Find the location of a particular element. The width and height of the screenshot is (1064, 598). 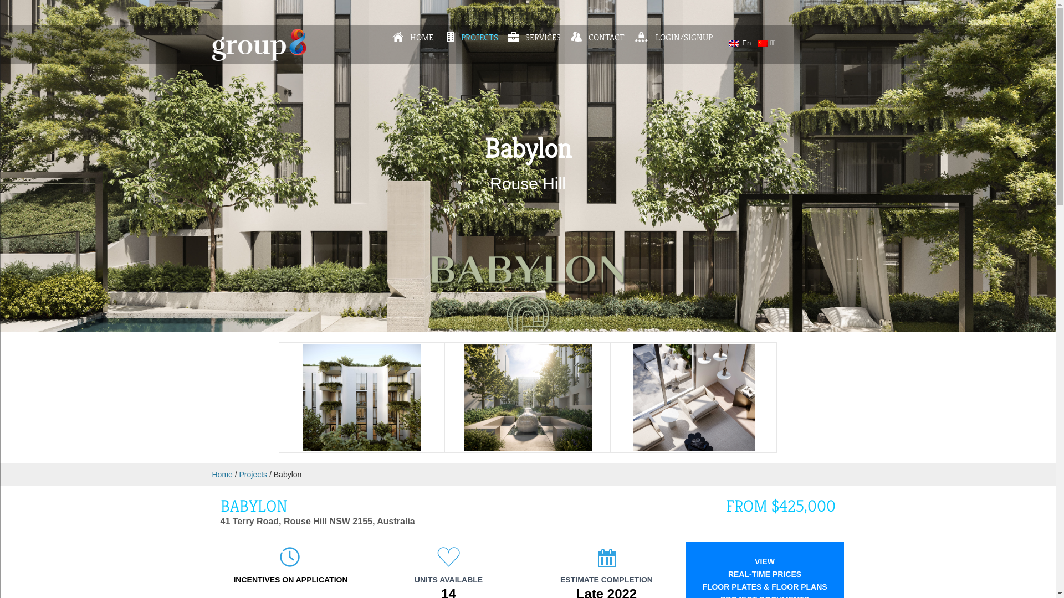

Home is located at coordinates (222, 475).